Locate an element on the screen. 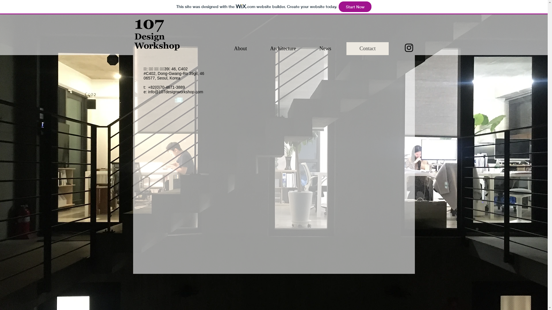 The image size is (552, 310). News is located at coordinates (325, 49).